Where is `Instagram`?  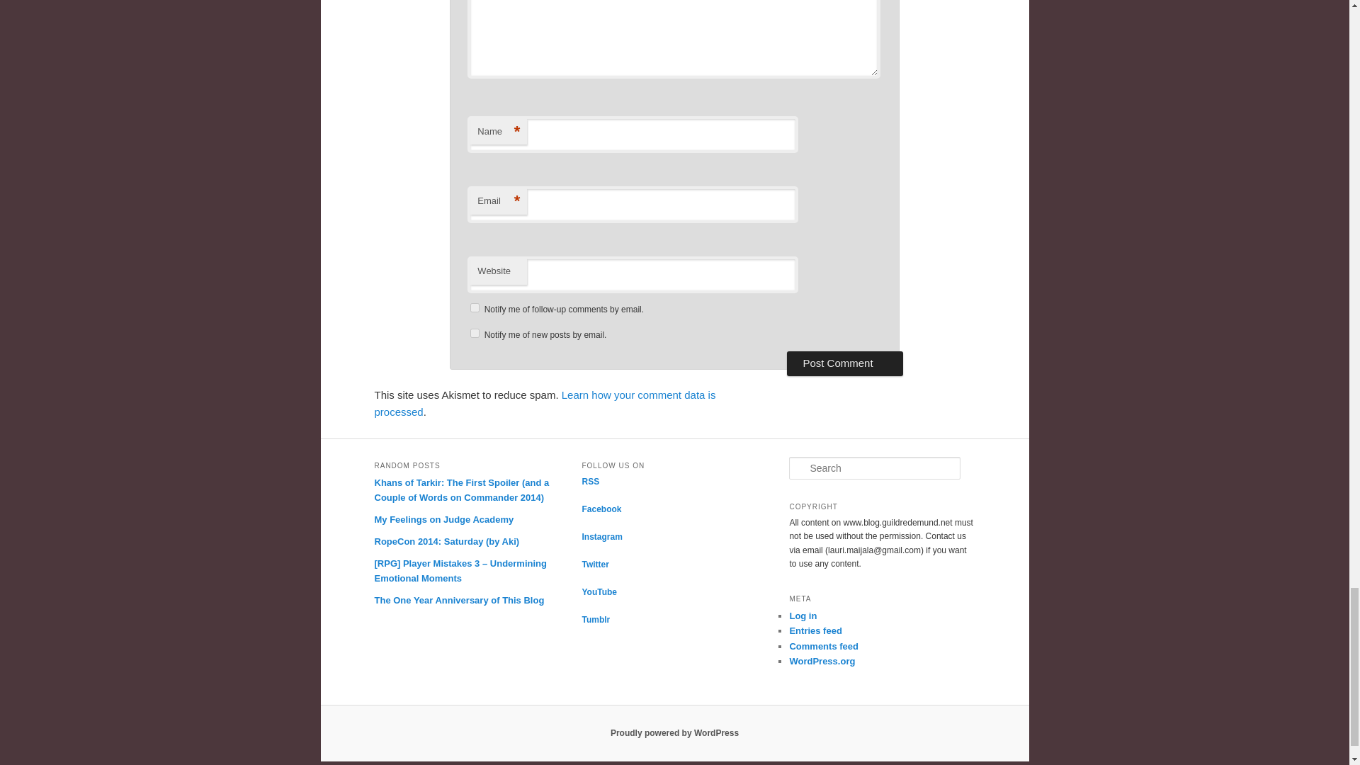 Instagram is located at coordinates (601, 536).